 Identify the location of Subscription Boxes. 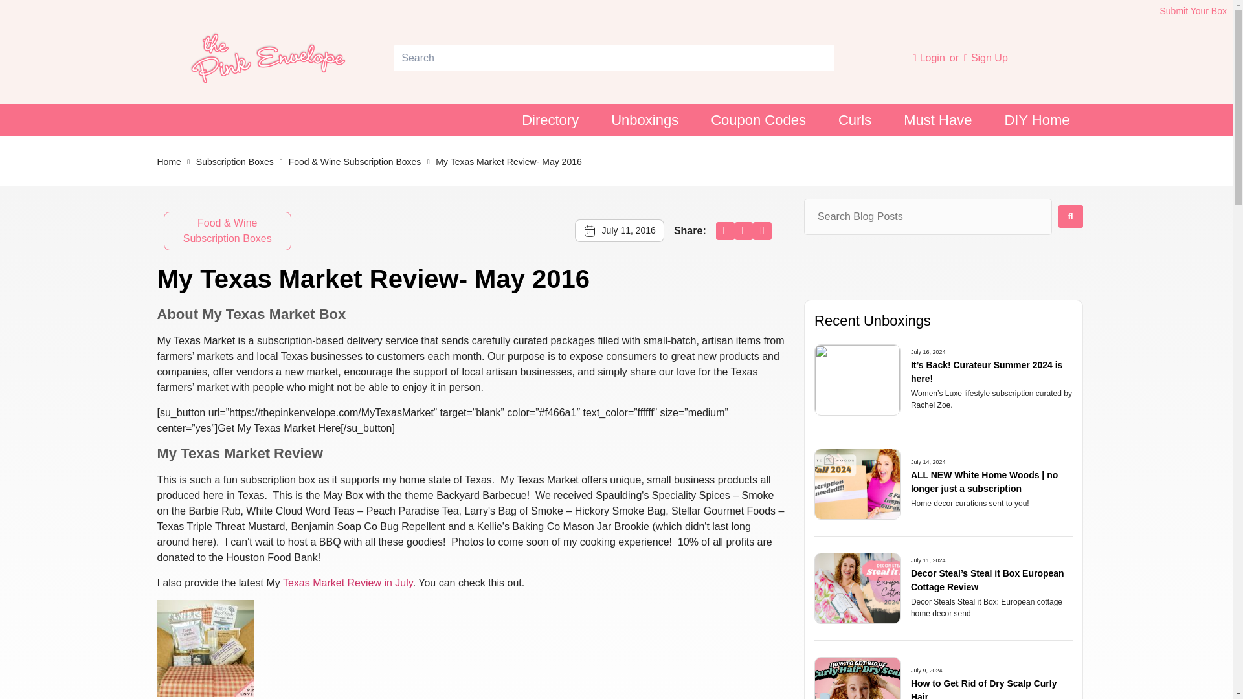
(234, 162).